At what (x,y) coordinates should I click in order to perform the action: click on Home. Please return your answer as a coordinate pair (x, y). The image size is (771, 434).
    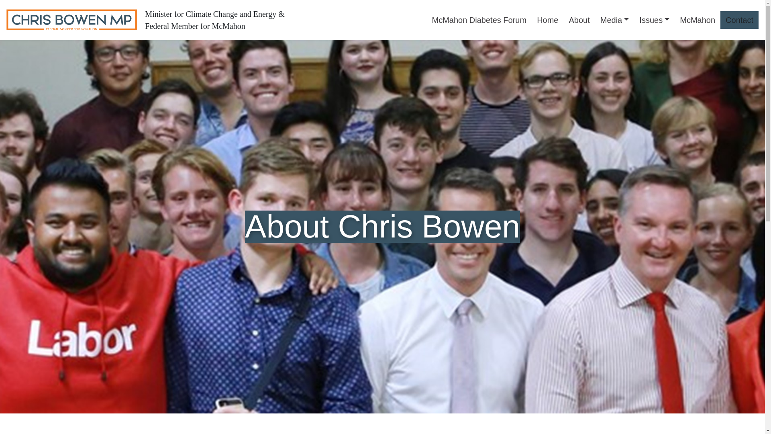
    Looking at the image, I should click on (548, 20).